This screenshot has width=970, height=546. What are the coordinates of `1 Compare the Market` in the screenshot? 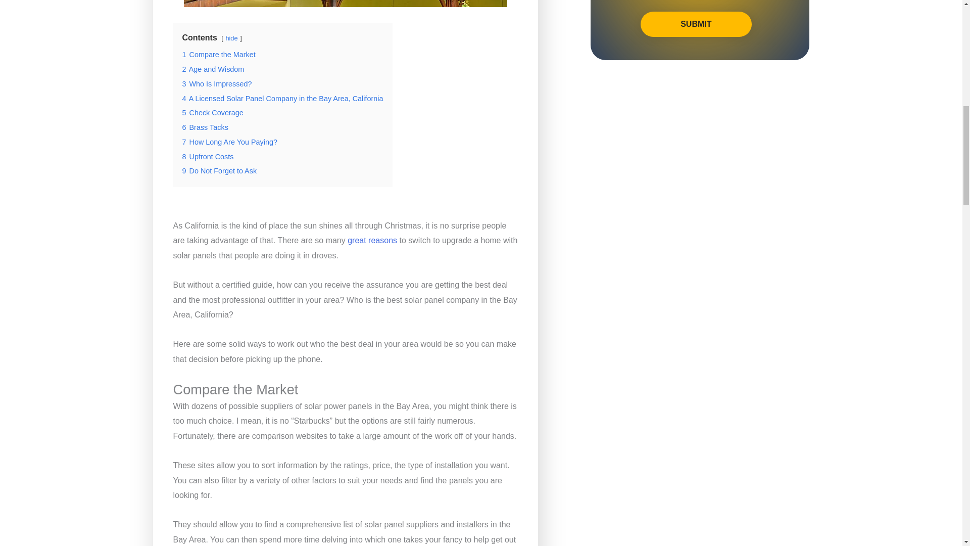 It's located at (218, 55).